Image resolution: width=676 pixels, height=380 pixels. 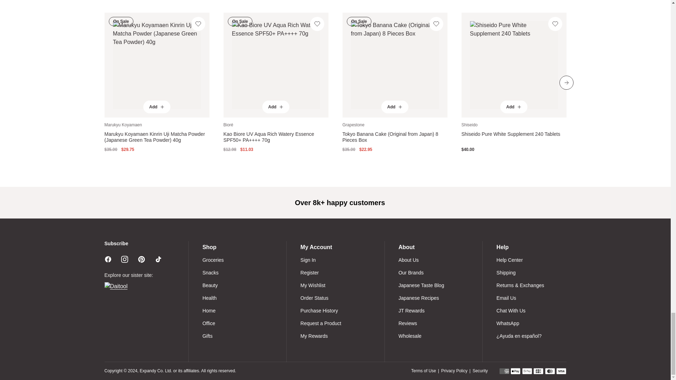 I want to click on Japanese Taste on Facebook, so click(x=108, y=259).